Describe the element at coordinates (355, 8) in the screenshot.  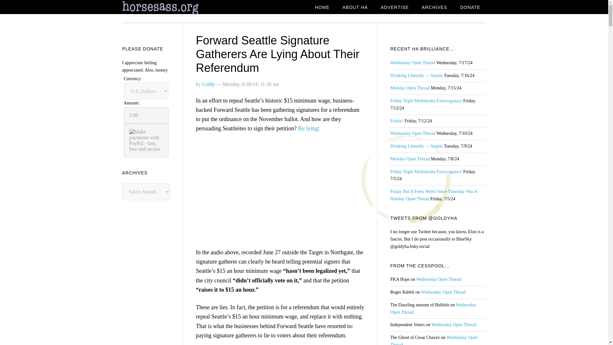
I see `ABOUT HA` at that location.